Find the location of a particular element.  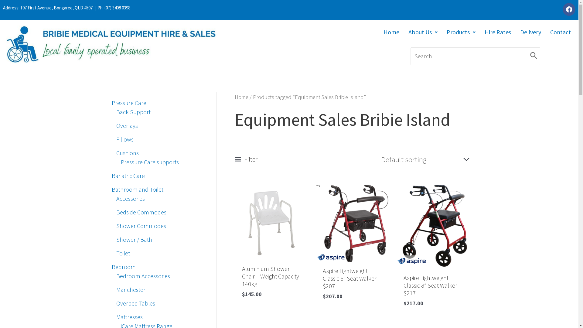

Overbed Tables is located at coordinates (135, 303).